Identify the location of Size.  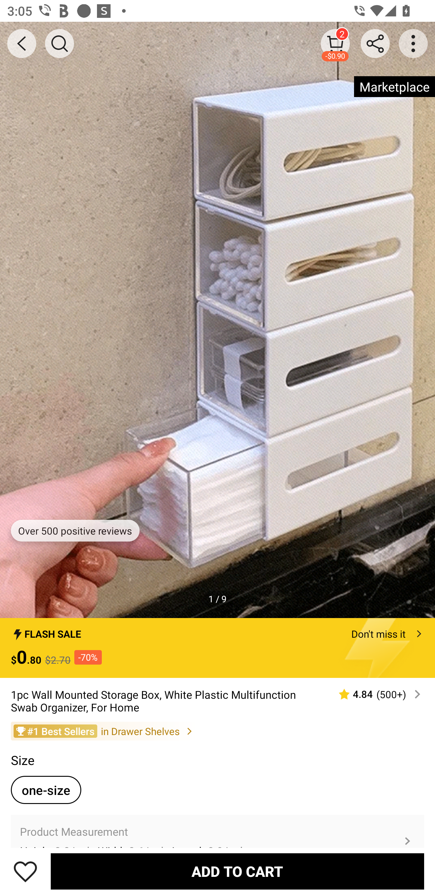
(22, 760).